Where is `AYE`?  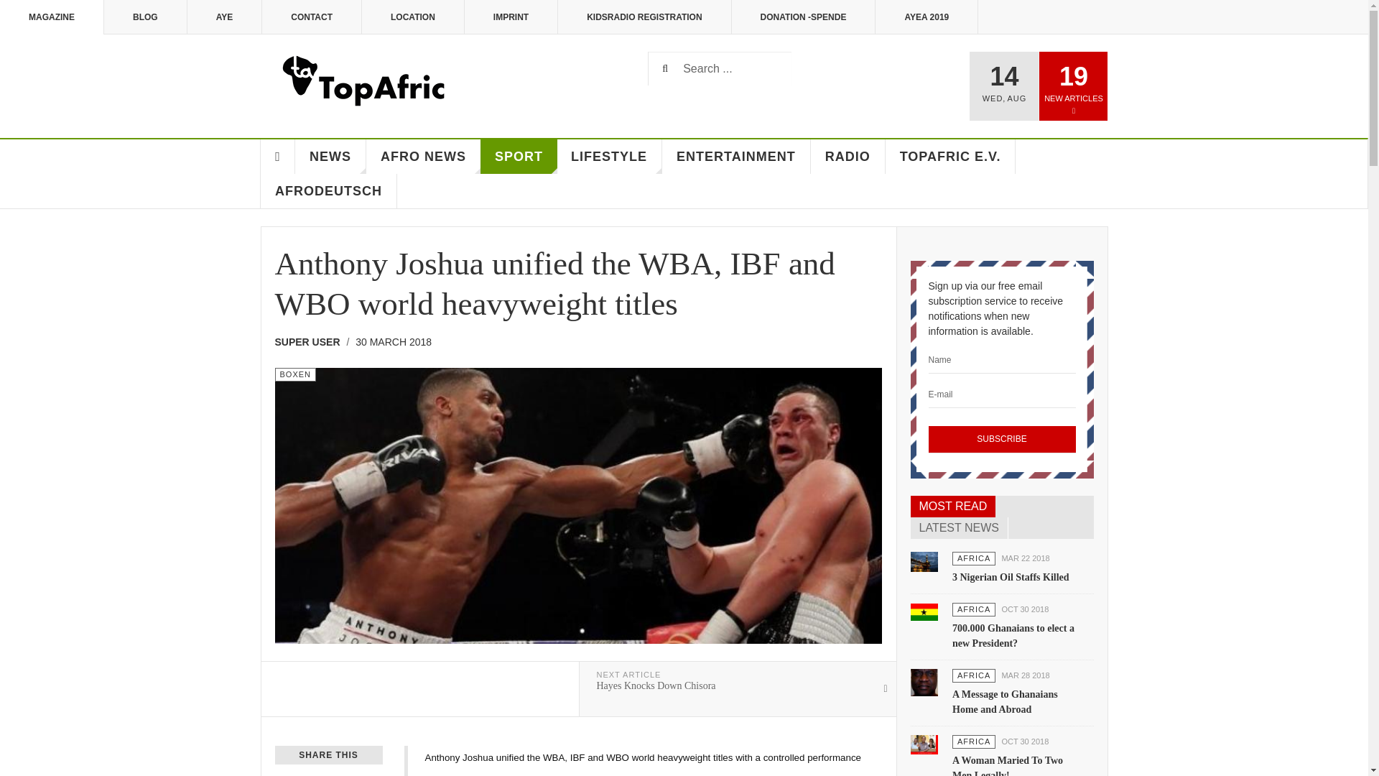 AYE is located at coordinates (226, 17).